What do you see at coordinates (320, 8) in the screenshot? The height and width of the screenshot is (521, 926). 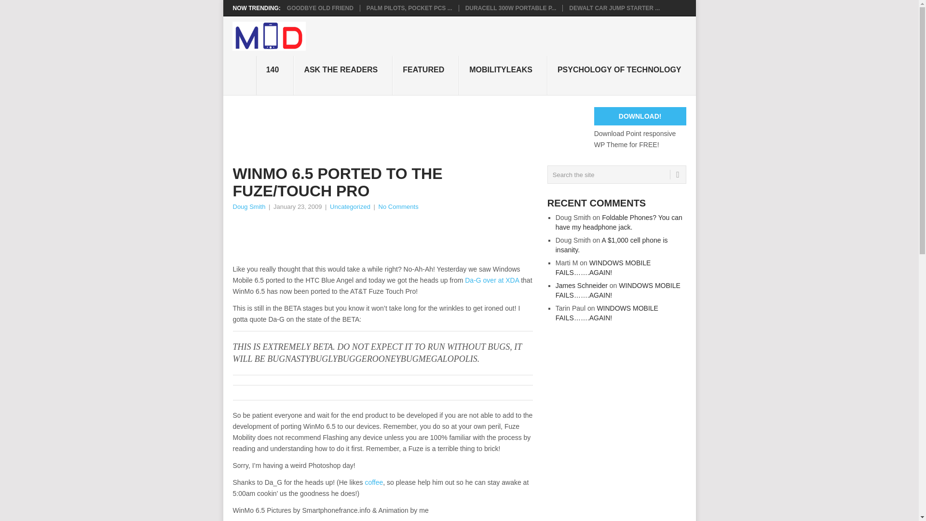 I see `GOODBYE OLD FRIEND` at bounding box center [320, 8].